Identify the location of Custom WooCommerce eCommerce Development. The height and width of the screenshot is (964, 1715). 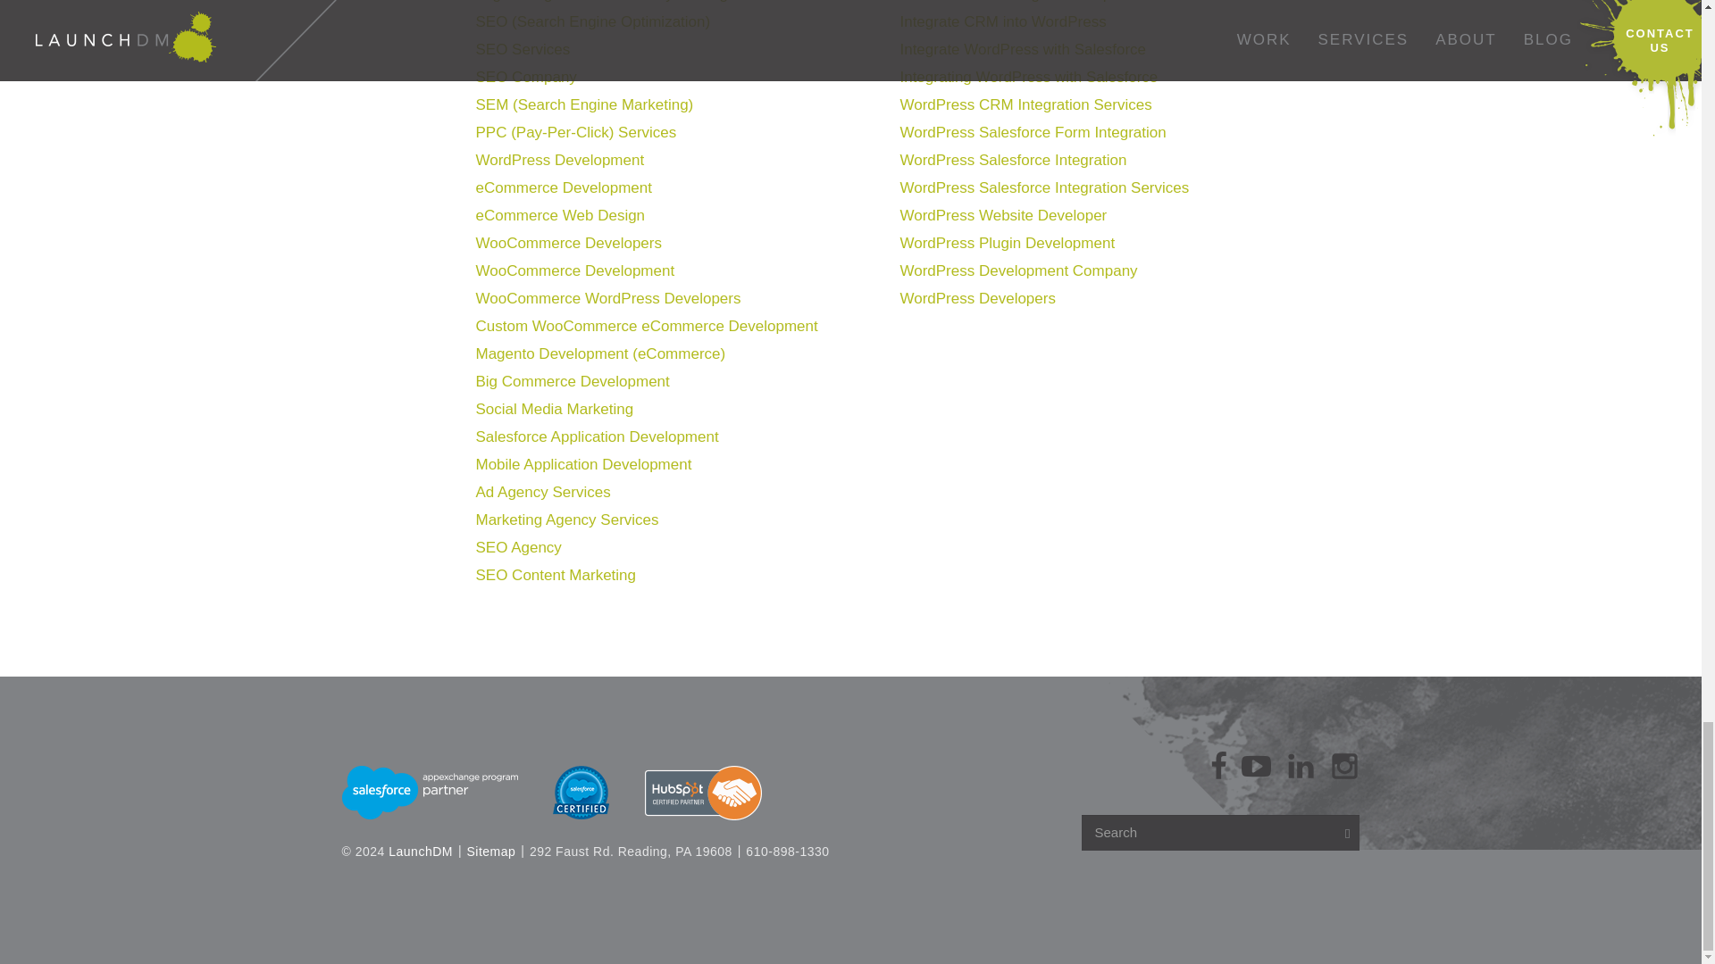
(646, 326).